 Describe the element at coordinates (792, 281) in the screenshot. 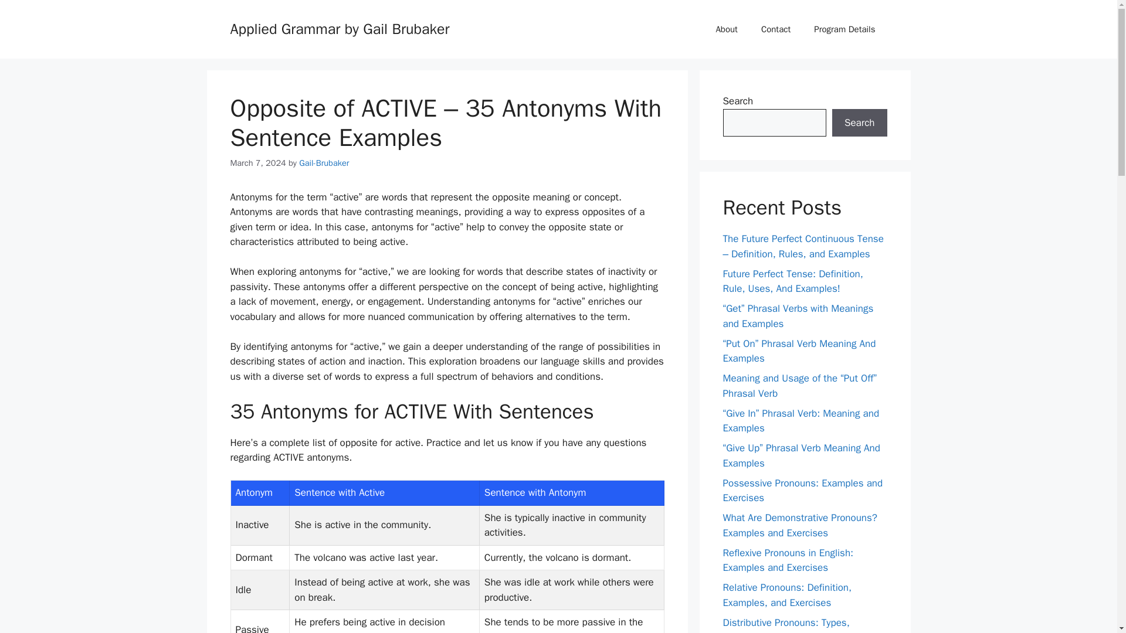

I see `Future Perfect Tense: Definition, Rule, Uses, And Examples!` at that location.